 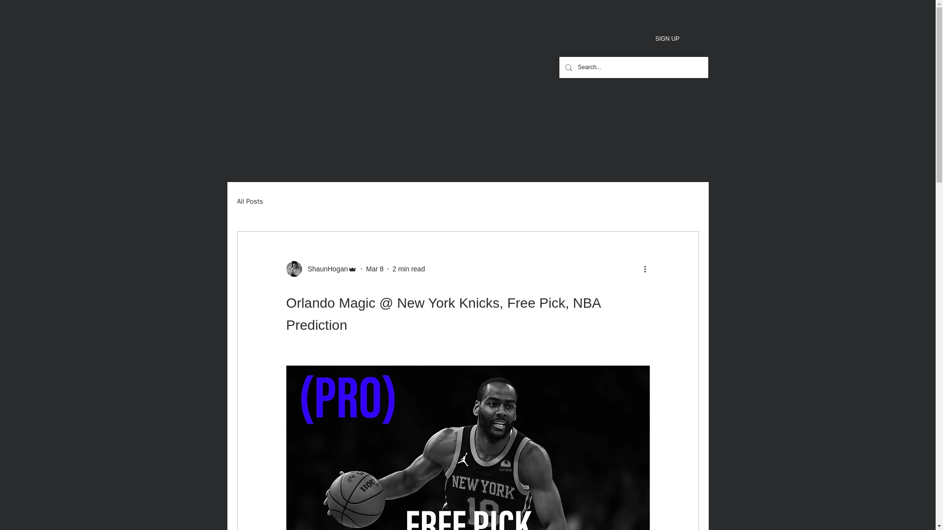 What do you see at coordinates (325, 269) in the screenshot?
I see `ShaunHogan` at bounding box center [325, 269].